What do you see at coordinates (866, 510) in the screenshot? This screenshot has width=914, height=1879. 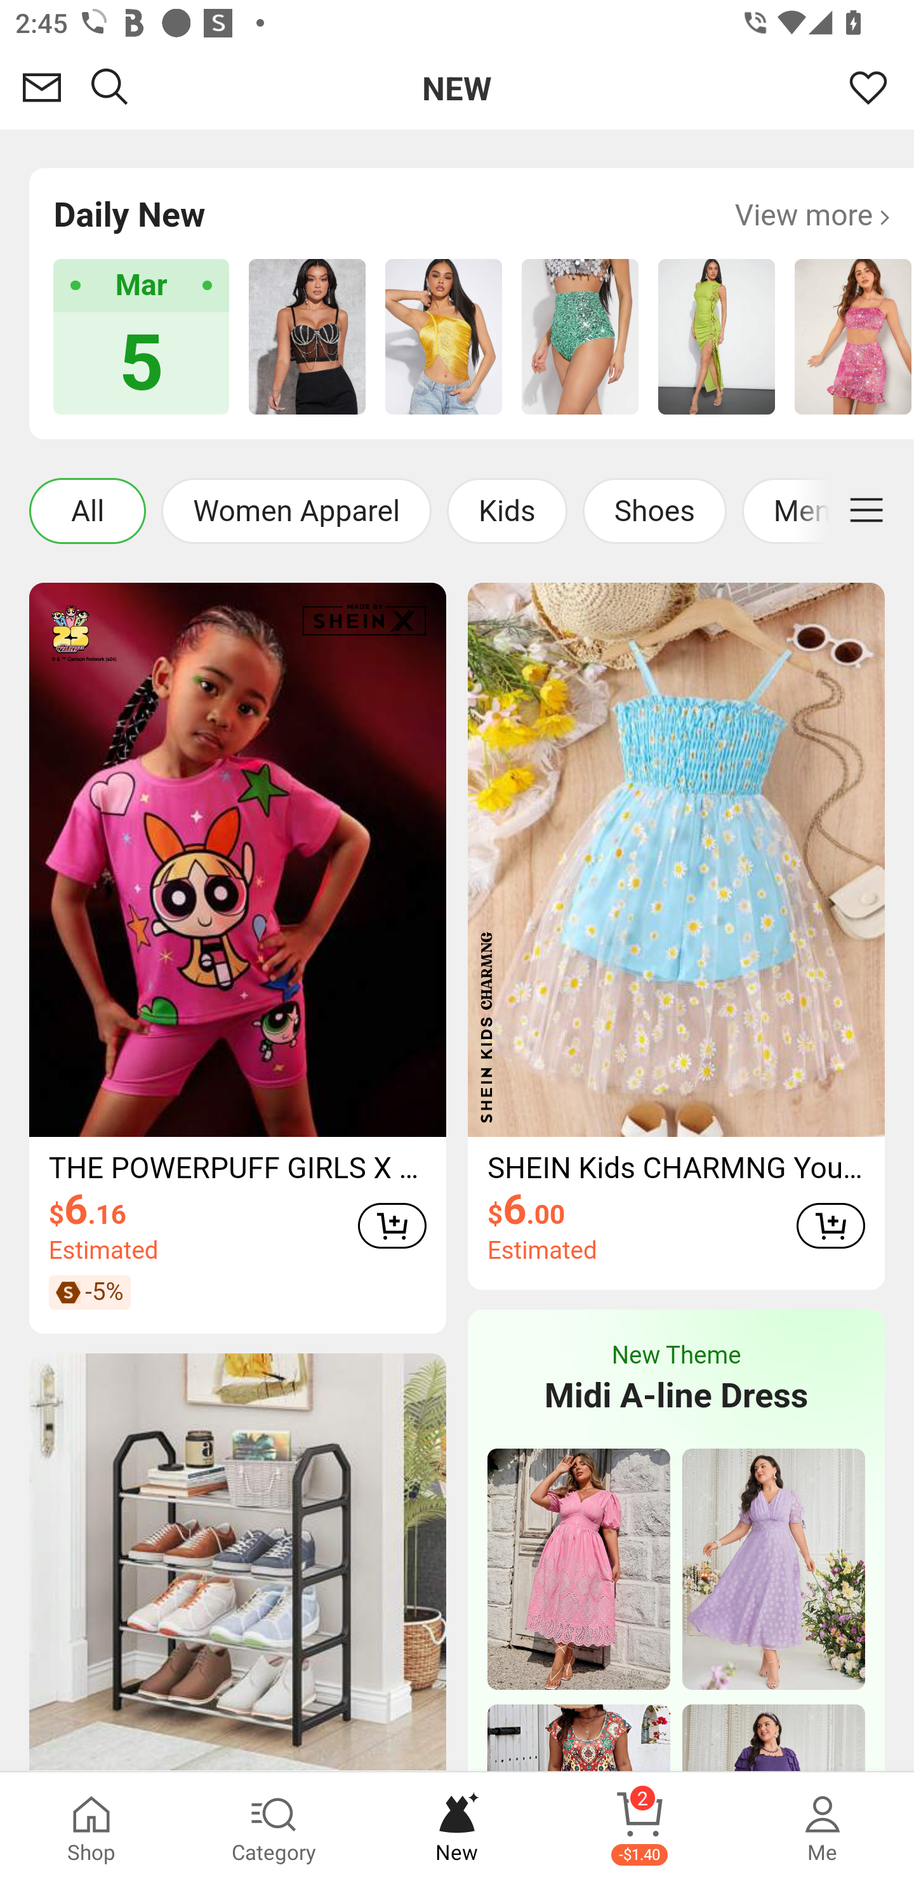 I see `` at bounding box center [866, 510].